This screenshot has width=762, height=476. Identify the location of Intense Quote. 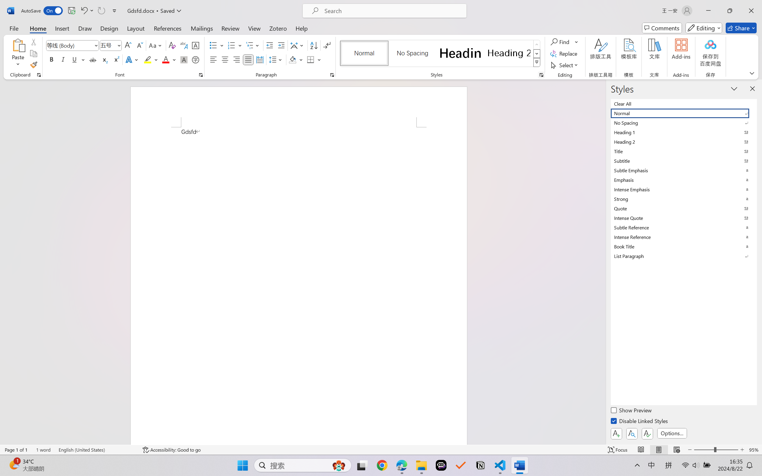
(684, 218).